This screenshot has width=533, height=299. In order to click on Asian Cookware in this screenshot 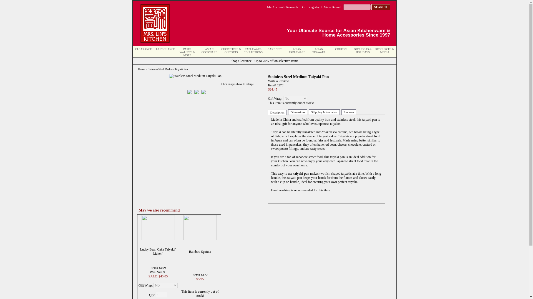, I will do `click(209, 50)`.